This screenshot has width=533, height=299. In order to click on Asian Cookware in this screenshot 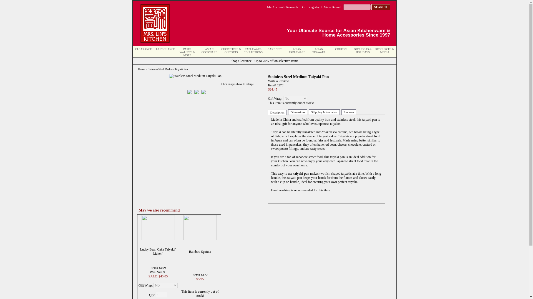, I will do `click(209, 50)`.